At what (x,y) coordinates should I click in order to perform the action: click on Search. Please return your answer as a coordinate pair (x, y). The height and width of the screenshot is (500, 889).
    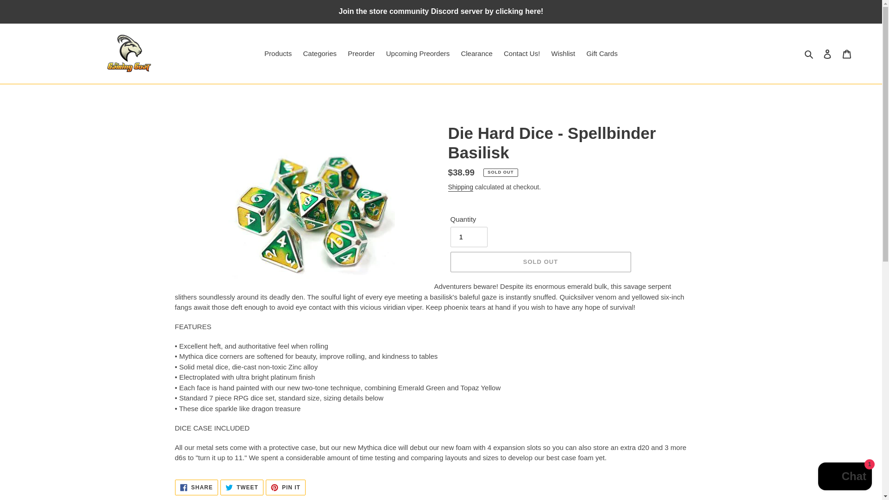
    Looking at the image, I should click on (196, 487).